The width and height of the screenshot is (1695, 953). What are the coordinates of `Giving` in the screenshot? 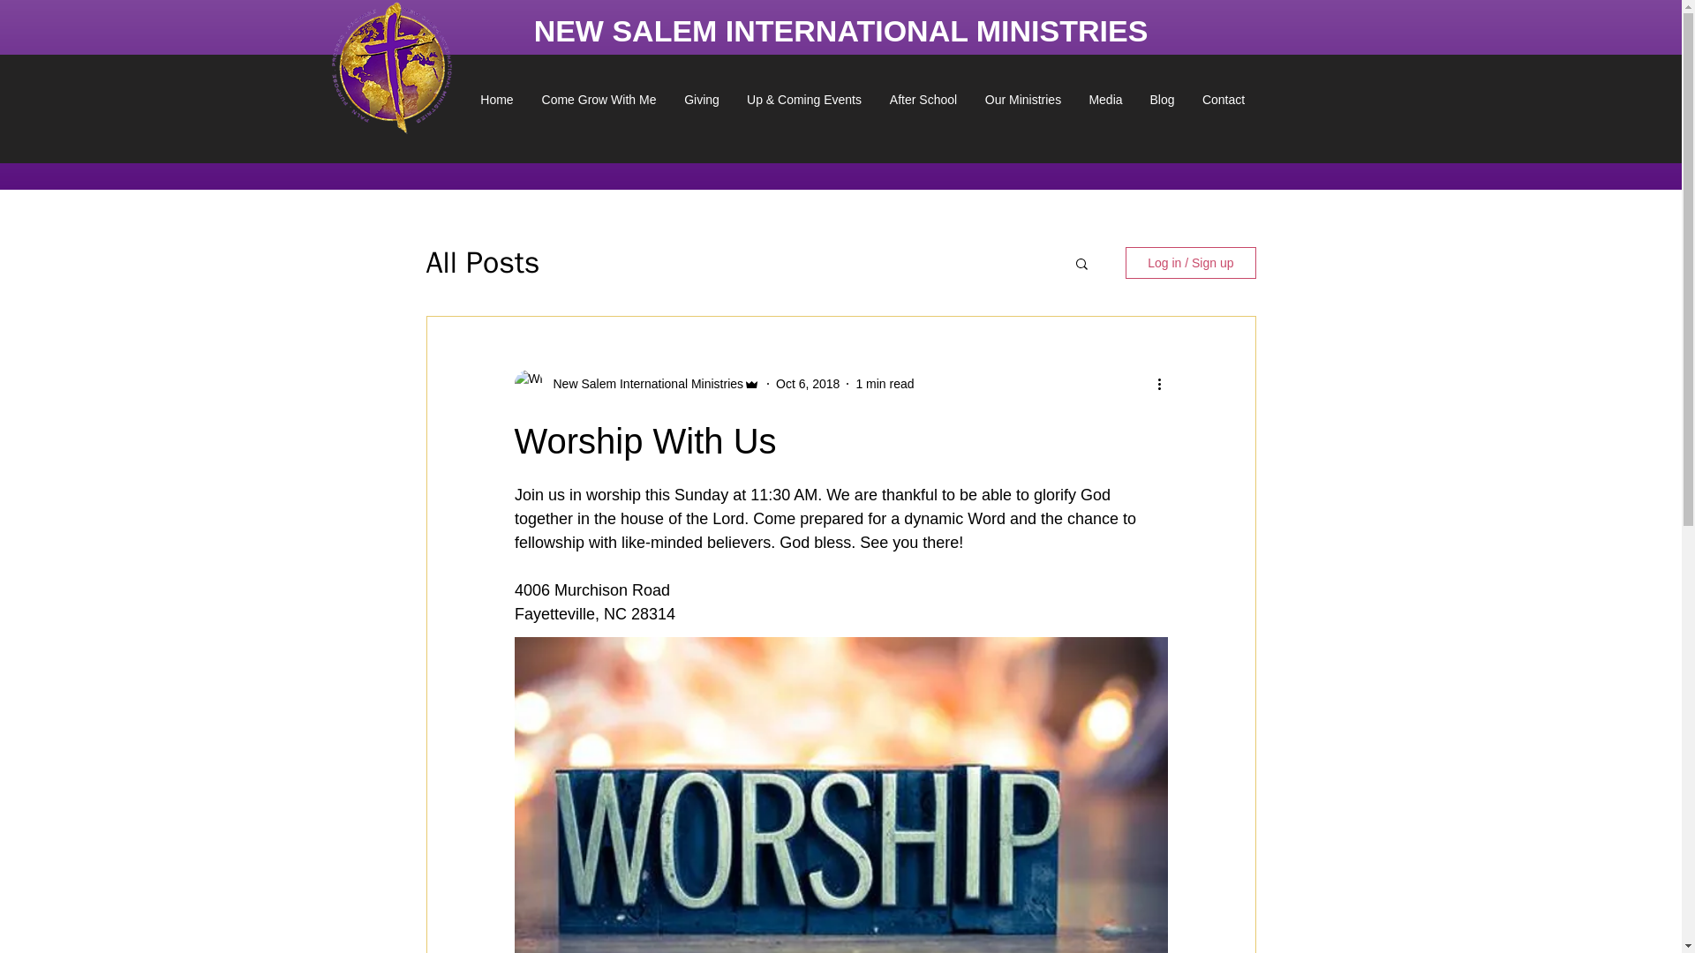 It's located at (701, 99).